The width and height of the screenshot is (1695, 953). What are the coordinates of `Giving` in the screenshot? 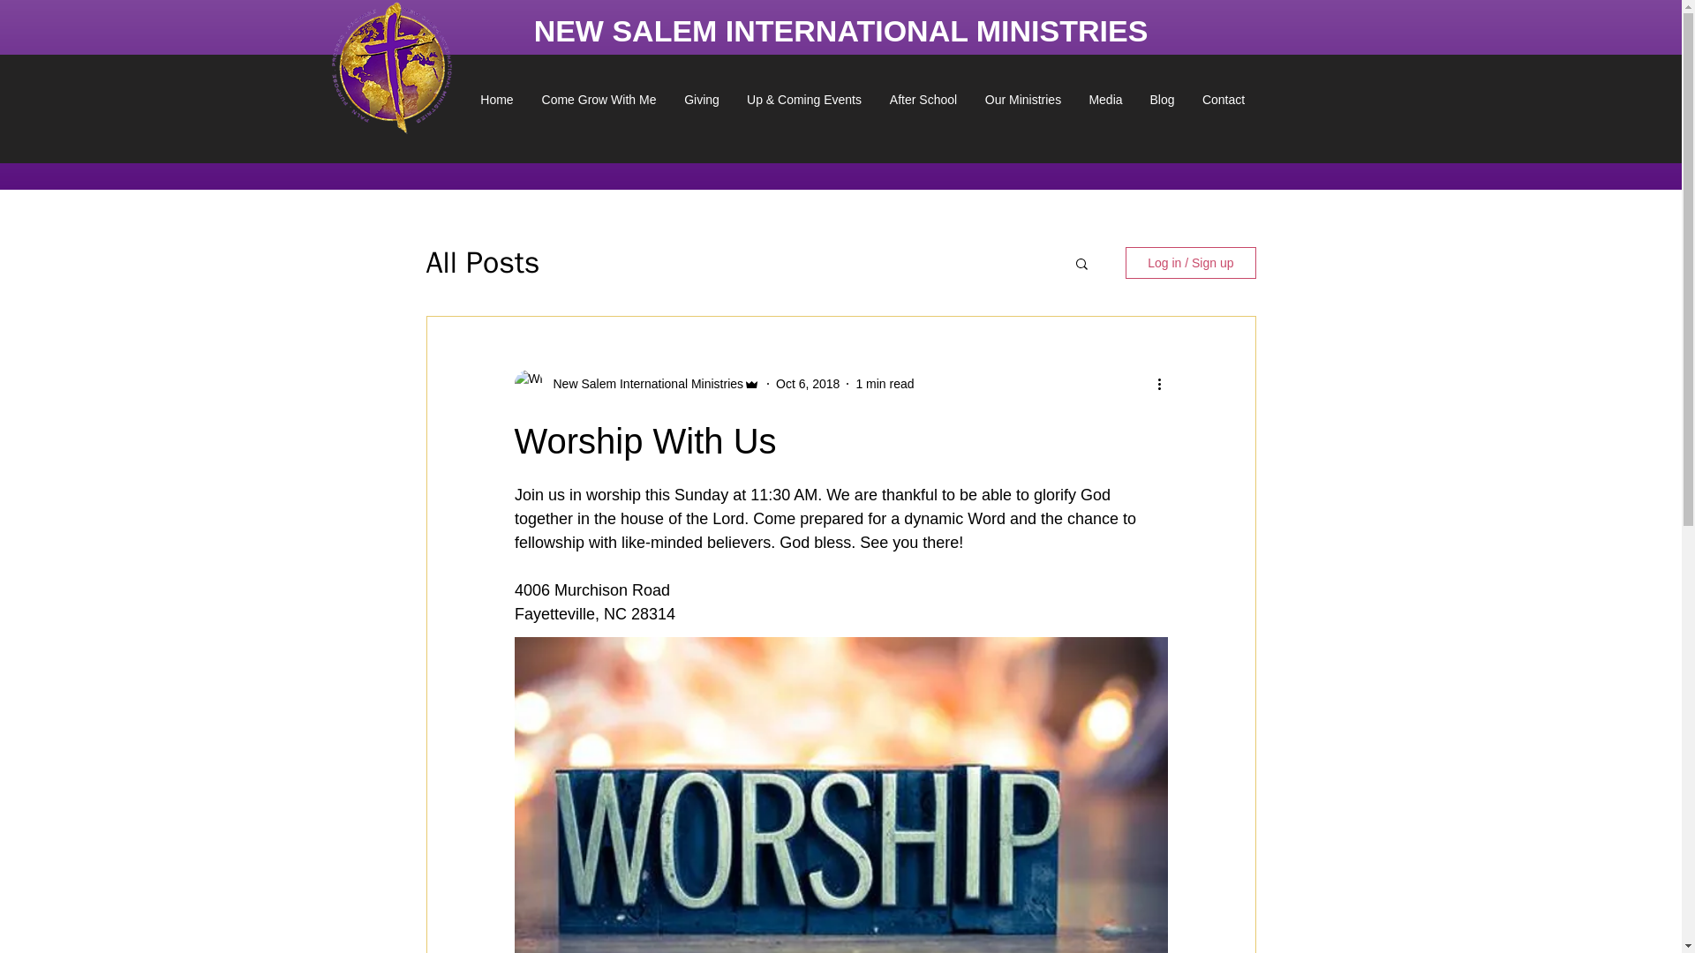 It's located at (701, 99).